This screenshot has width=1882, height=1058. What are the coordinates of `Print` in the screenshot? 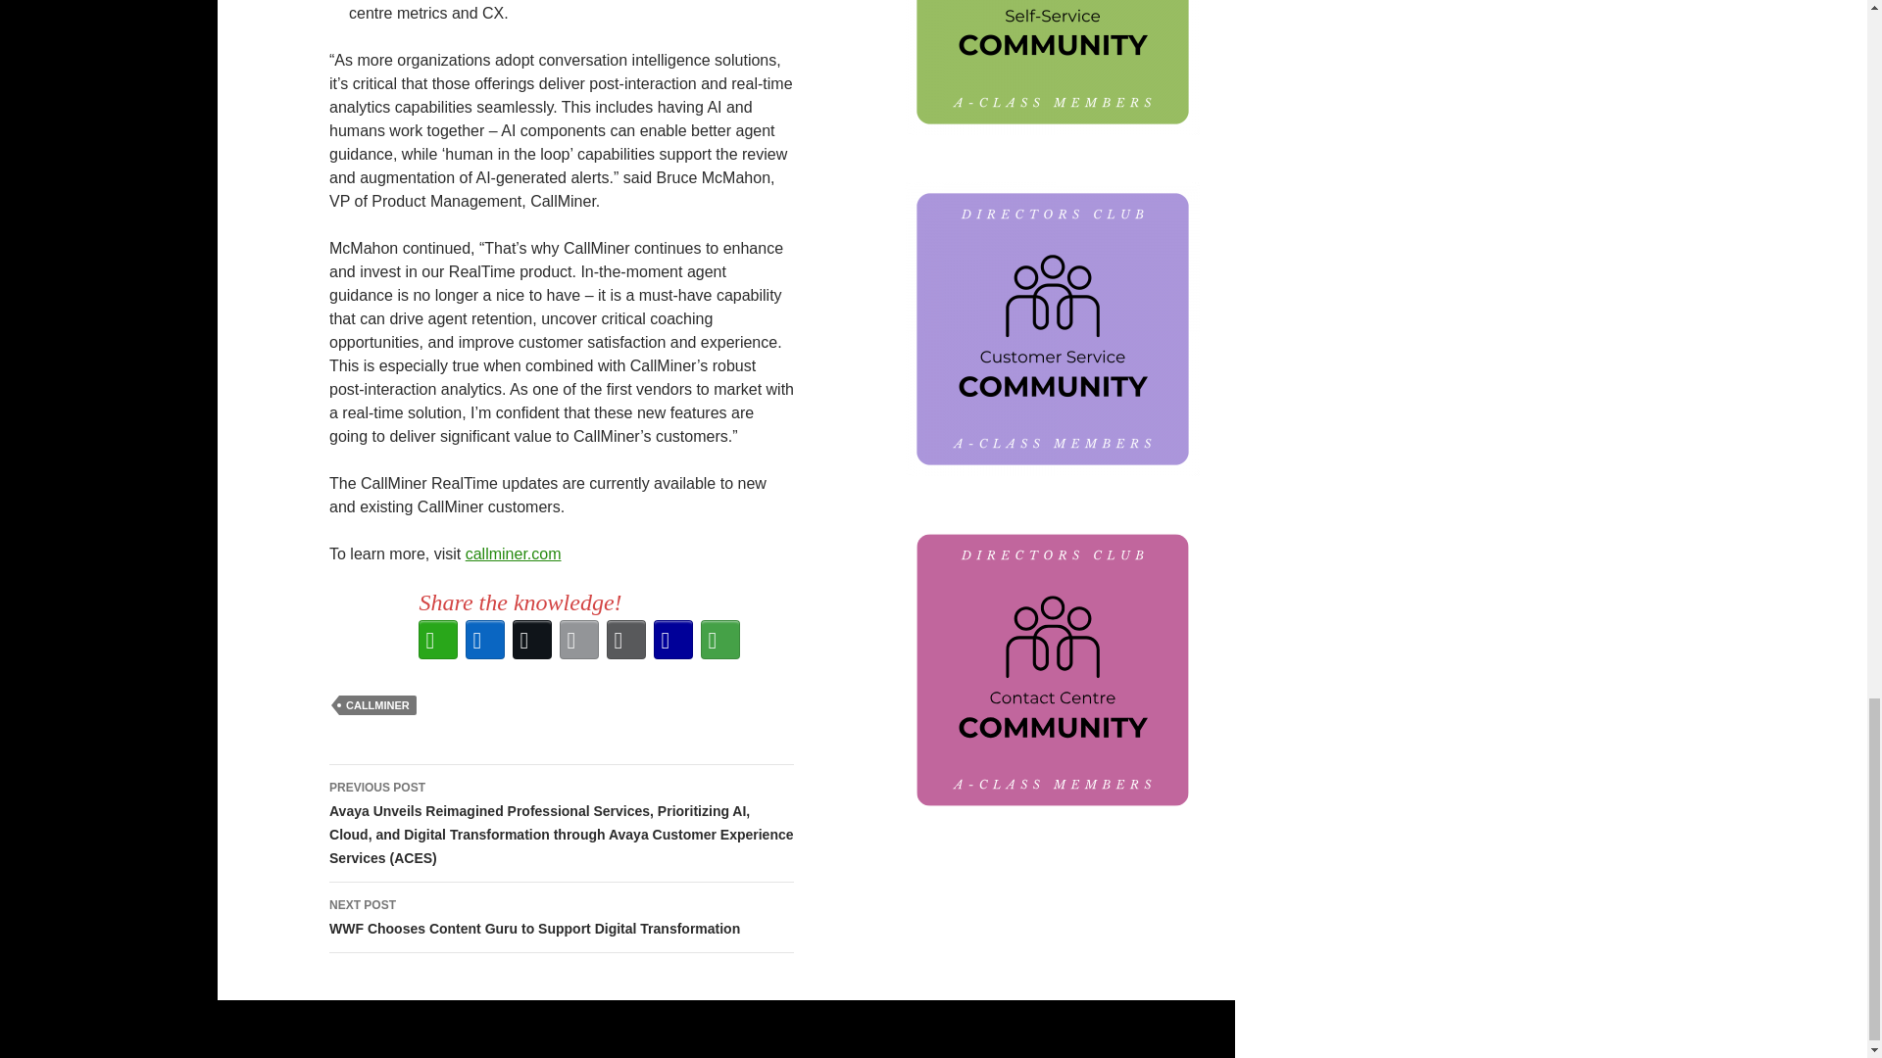 It's located at (625, 639).